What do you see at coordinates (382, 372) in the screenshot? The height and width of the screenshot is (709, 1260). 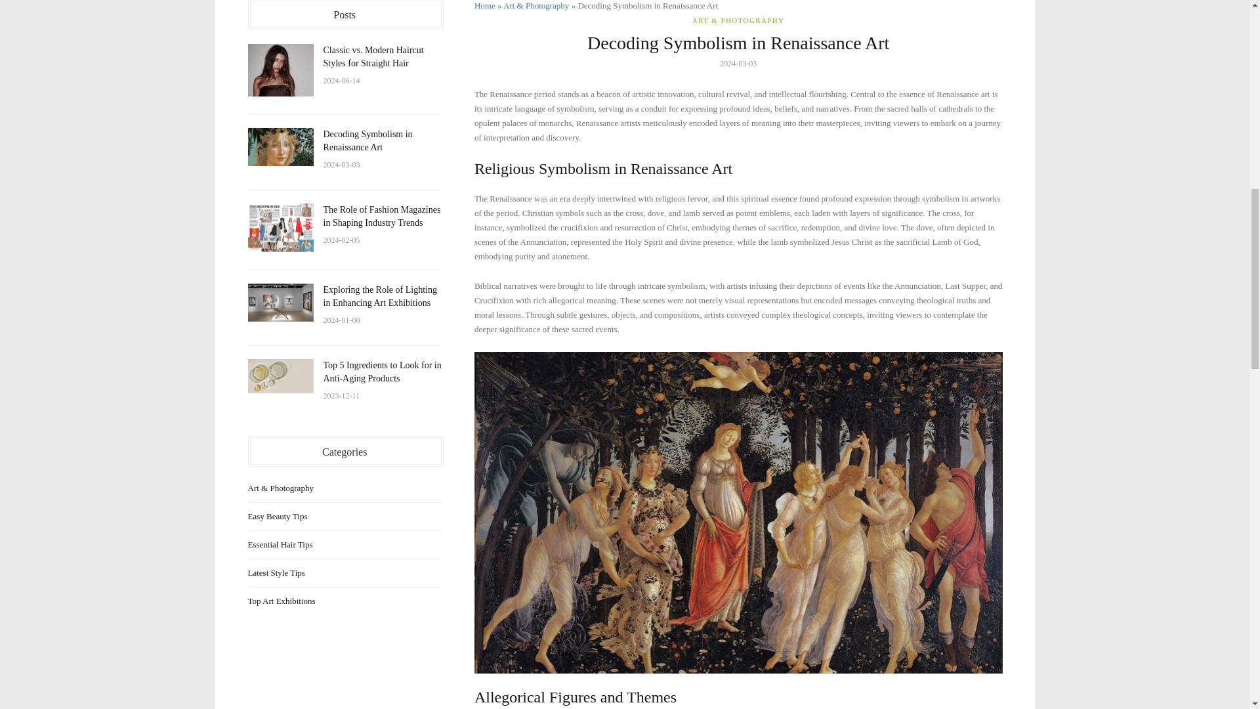 I see `Top 5 Ingredients to Look for in Anti-Aging Products` at bounding box center [382, 372].